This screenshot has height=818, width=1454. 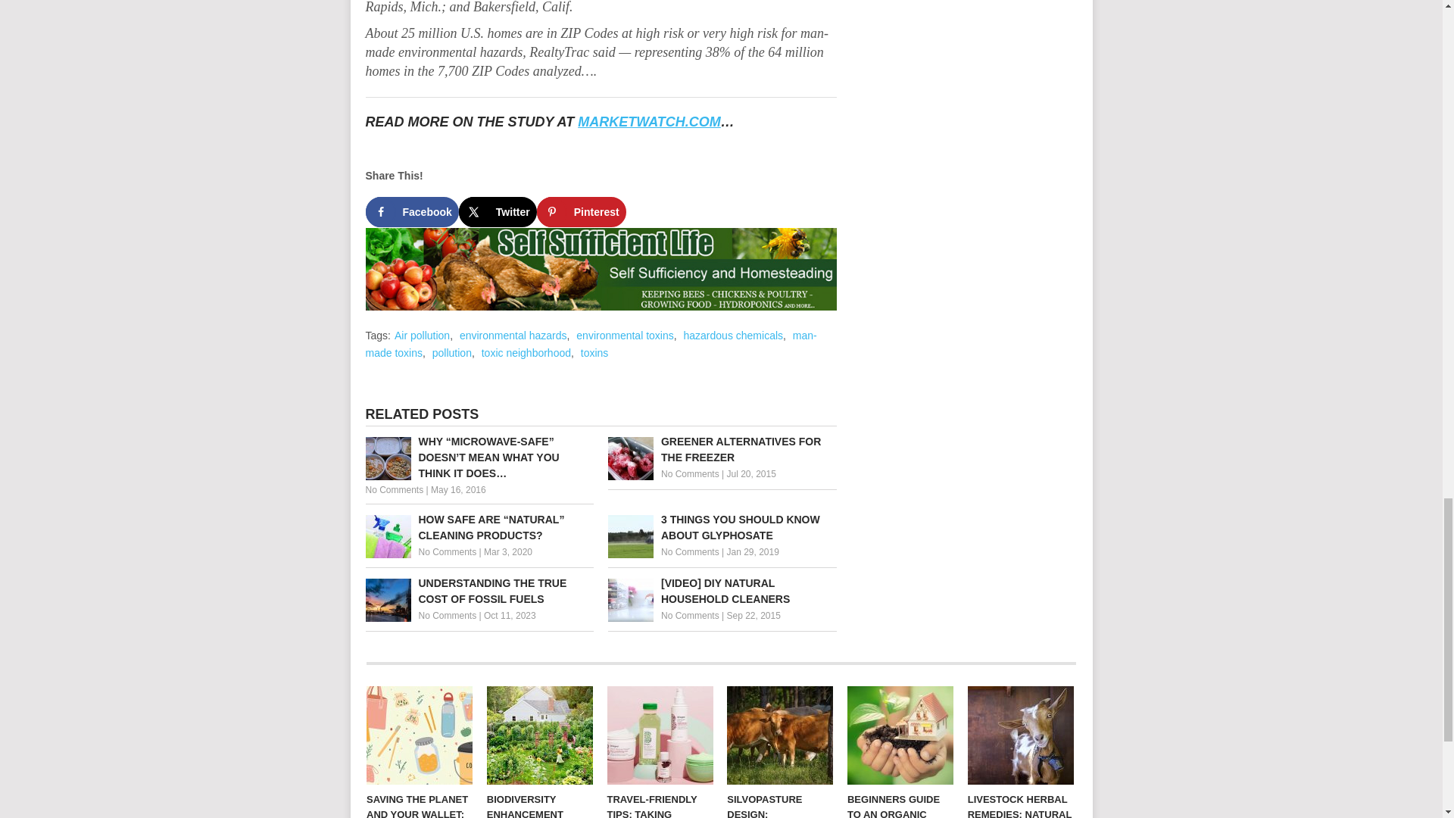 What do you see at coordinates (421, 336) in the screenshot?
I see `Air pollution` at bounding box center [421, 336].